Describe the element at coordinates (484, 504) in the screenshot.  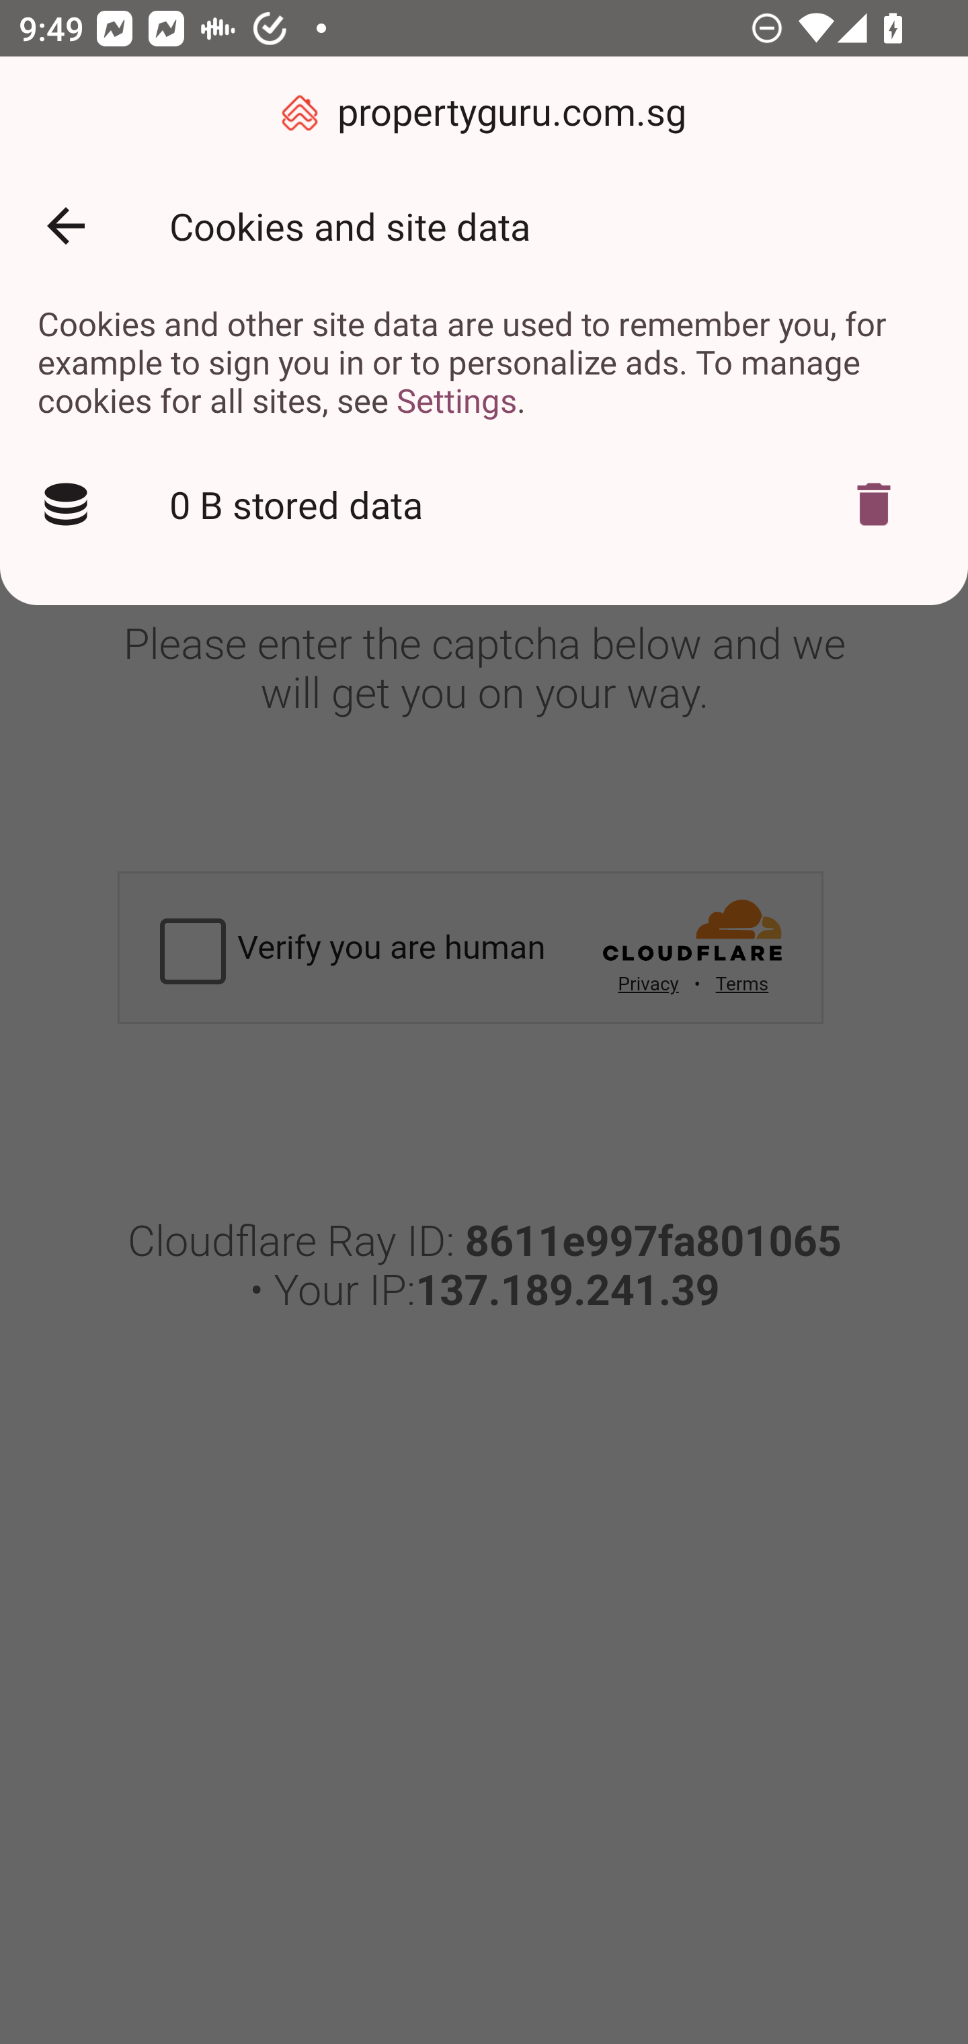
I see `0 B stored data Delete cookies?` at that location.